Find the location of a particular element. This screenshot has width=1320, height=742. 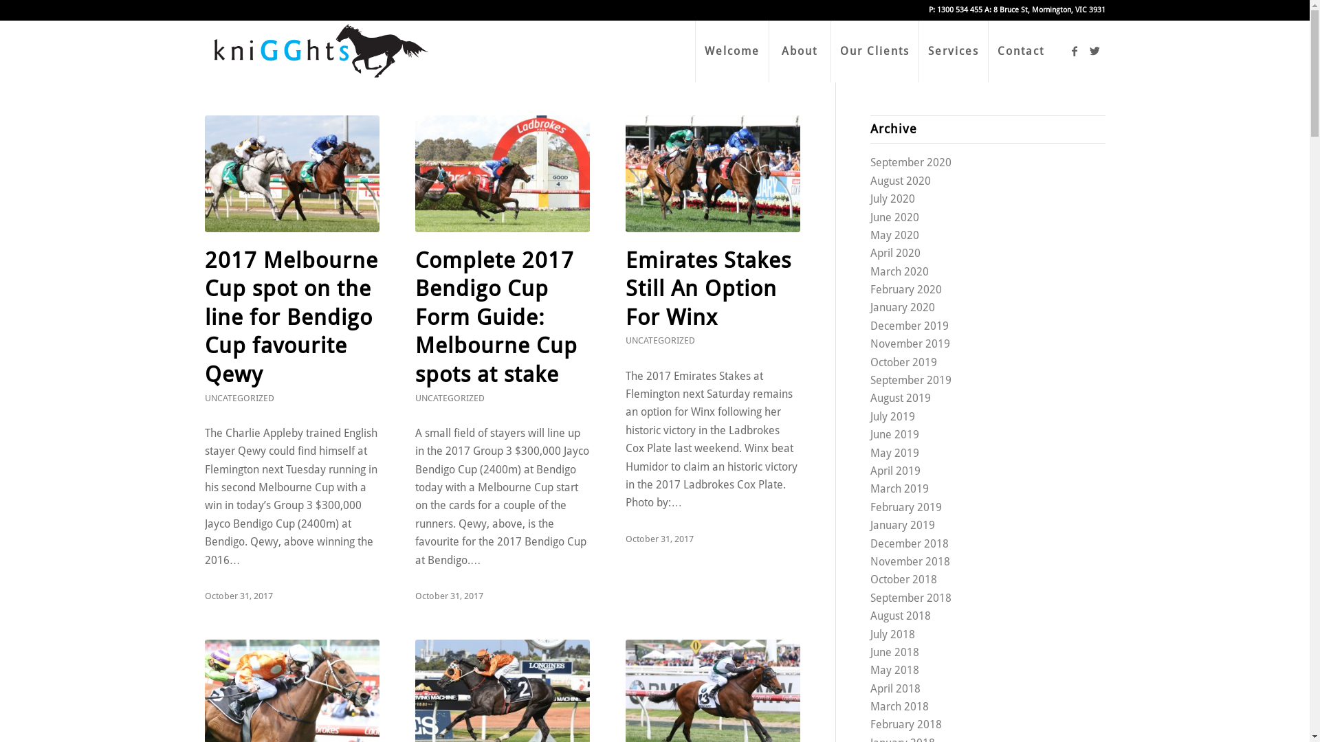

June 2019 is located at coordinates (895, 434).